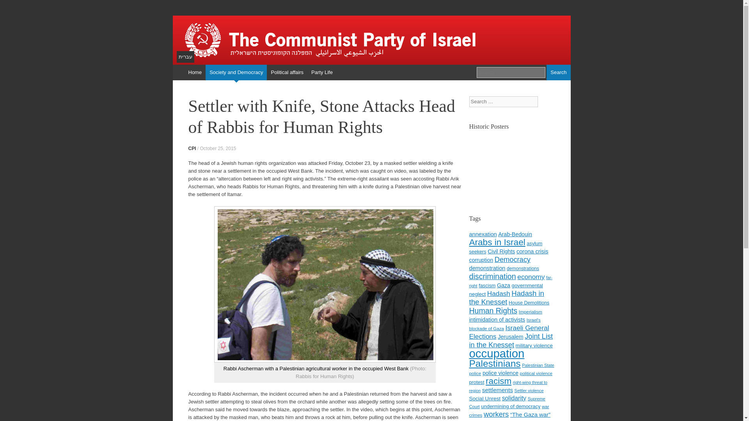 Image resolution: width=749 pixels, height=421 pixels. What do you see at coordinates (218, 148) in the screenshot?
I see `October 25, 2015` at bounding box center [218, 148].